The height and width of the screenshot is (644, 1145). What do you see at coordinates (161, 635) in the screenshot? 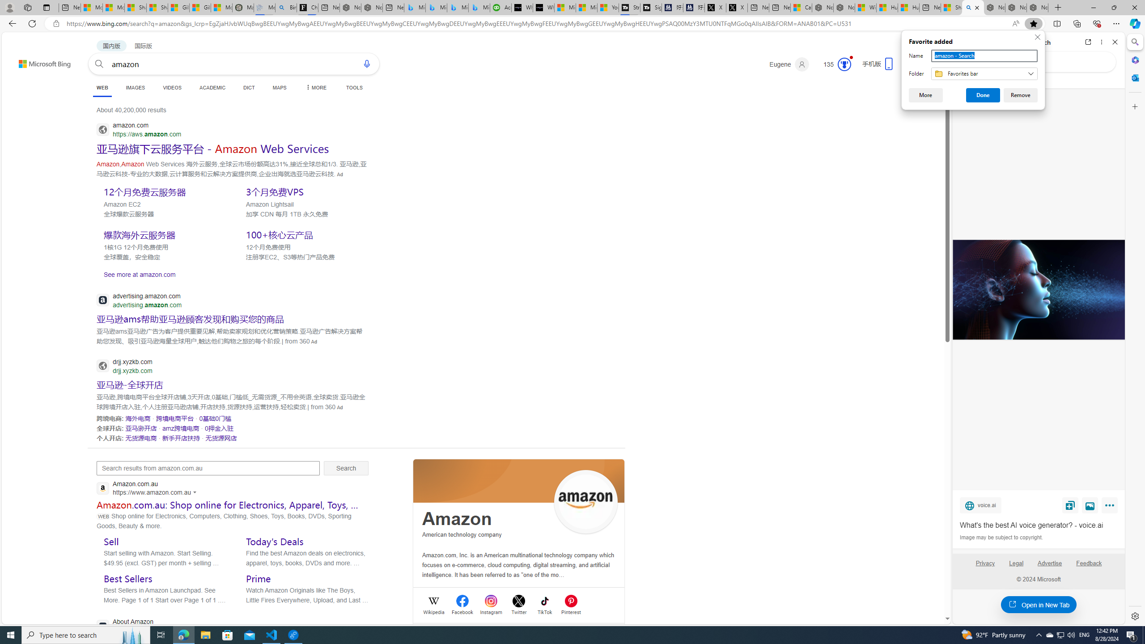
I see `Task View` at bounding box center [161, 635].